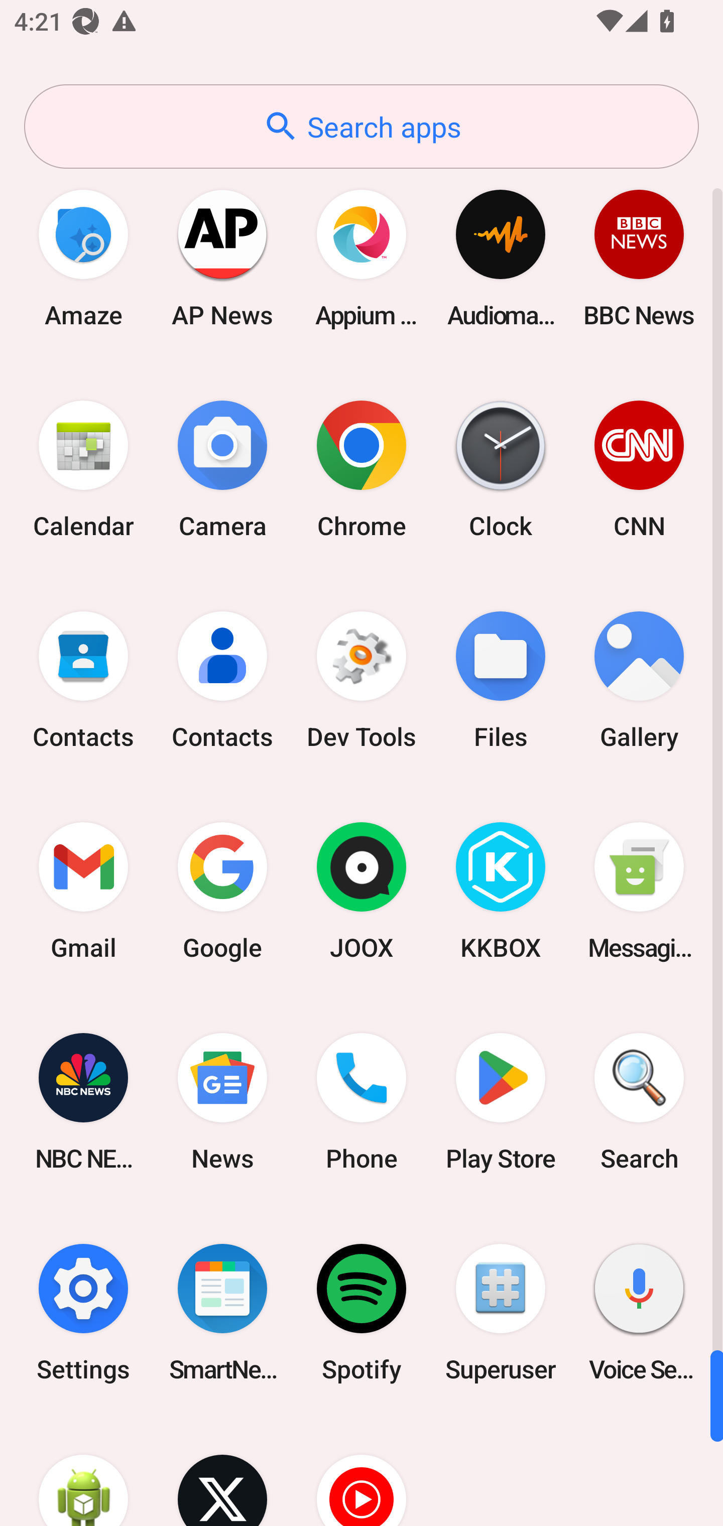 The image size is (723, 1526). Describe the element at coordinates (222, 258) in the screenshot. I see `AP News` at that location.